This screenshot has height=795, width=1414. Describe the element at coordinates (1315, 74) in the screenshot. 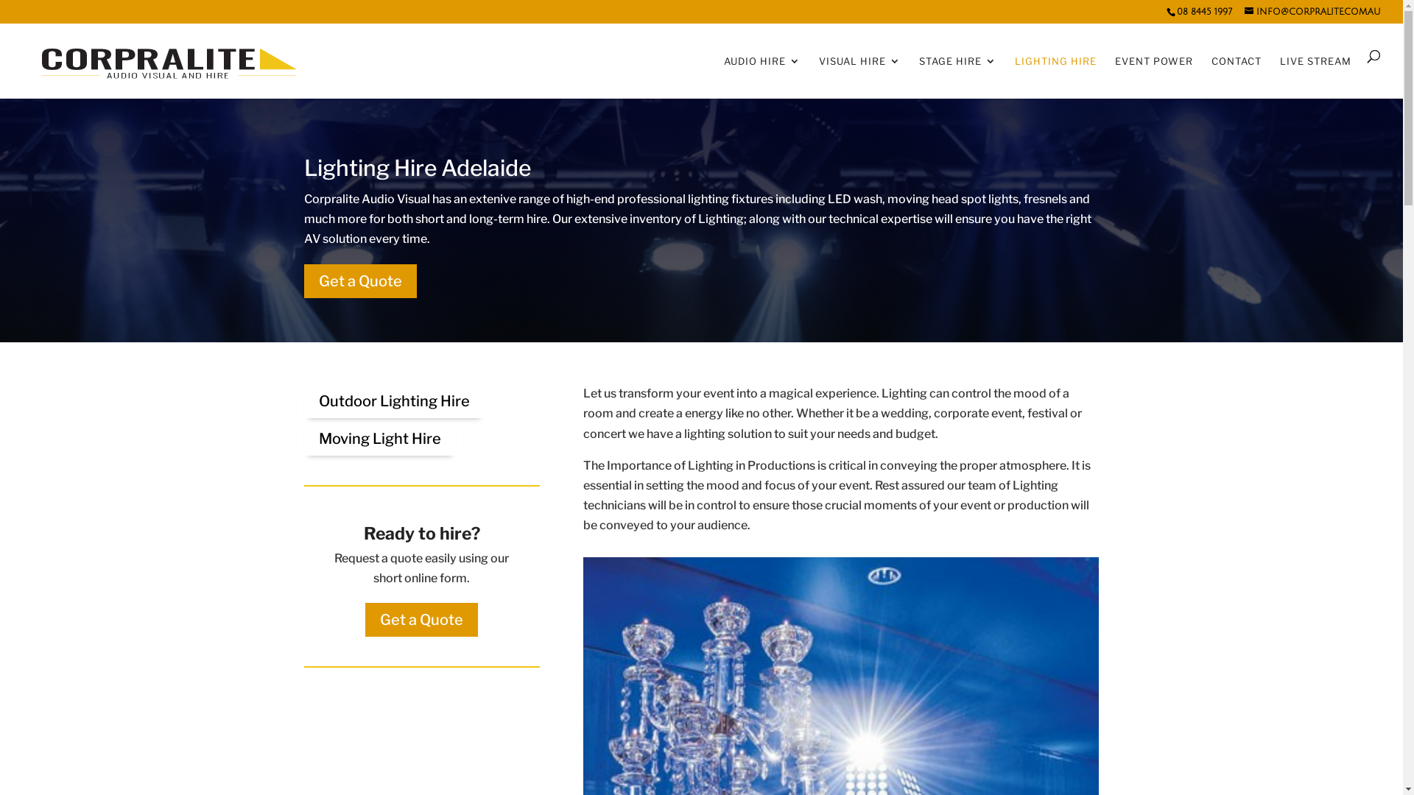

I see `LIVE STREAM` at that location.